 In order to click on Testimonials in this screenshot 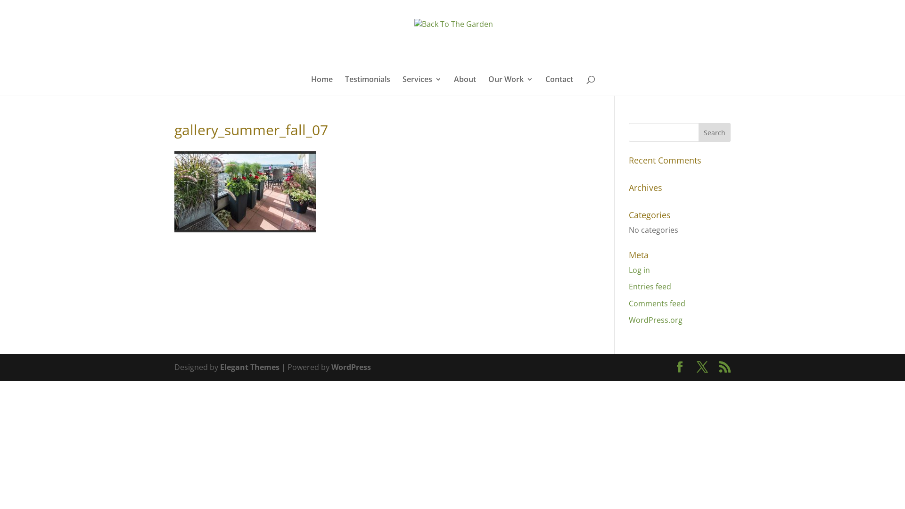, I will do `click(368, 86)`.